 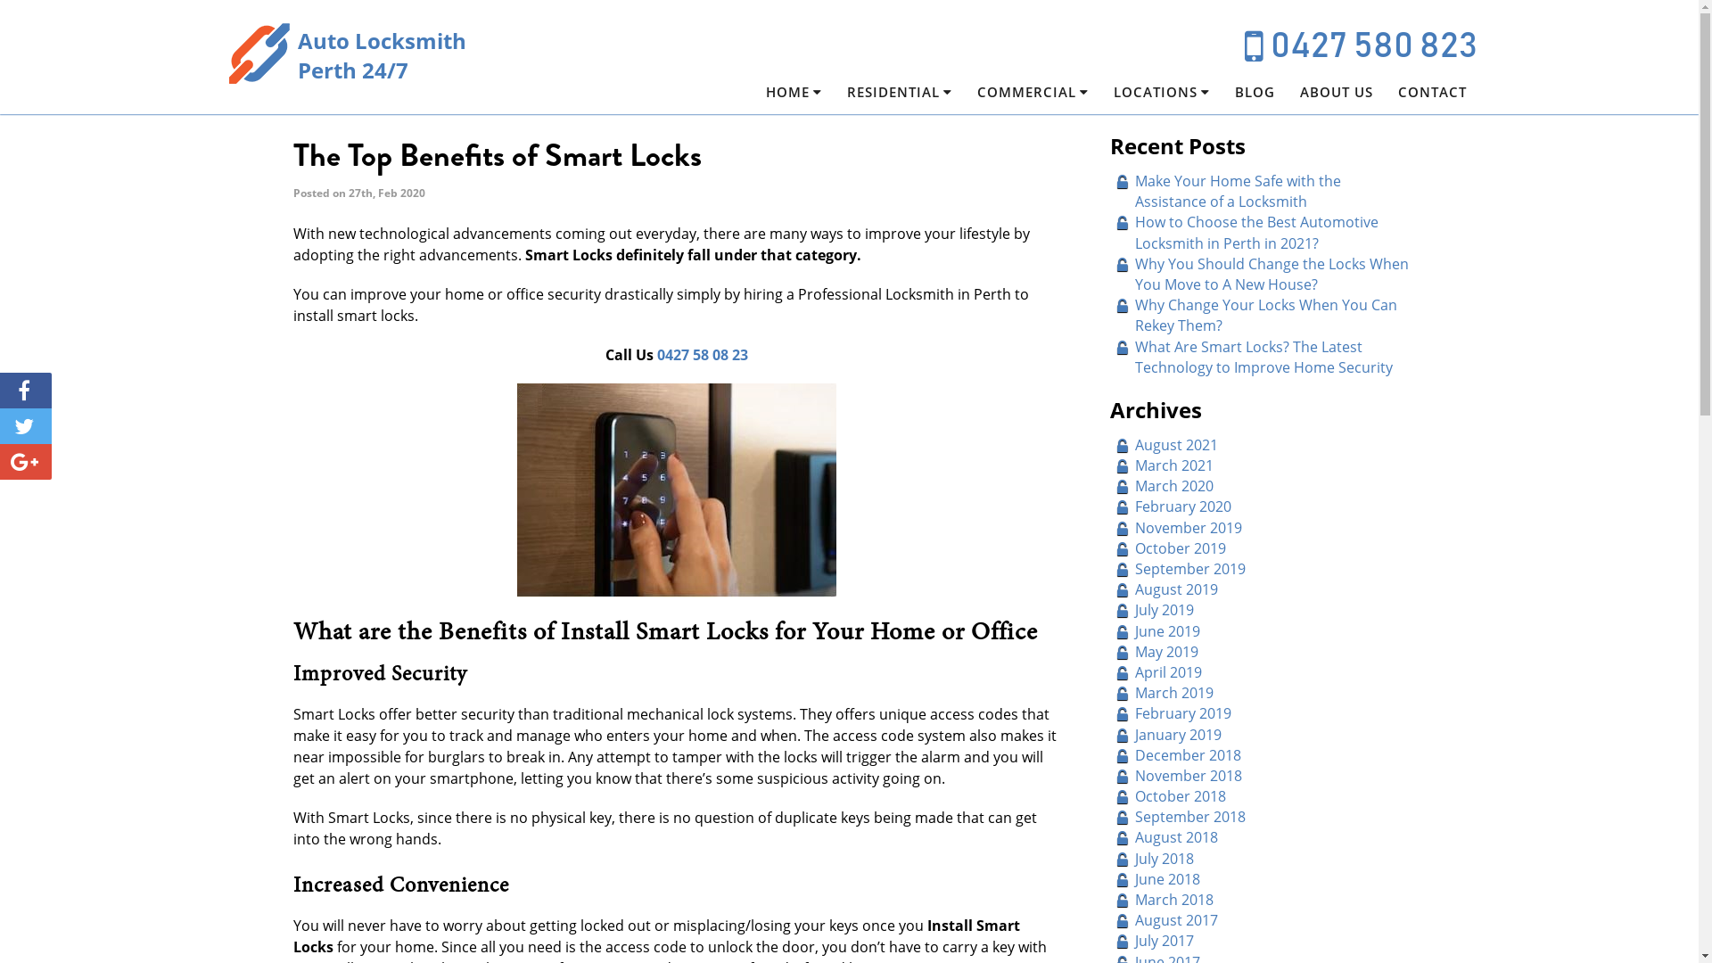 I want to click on Locksmith Bayswater, so click(x=1225, y=123).